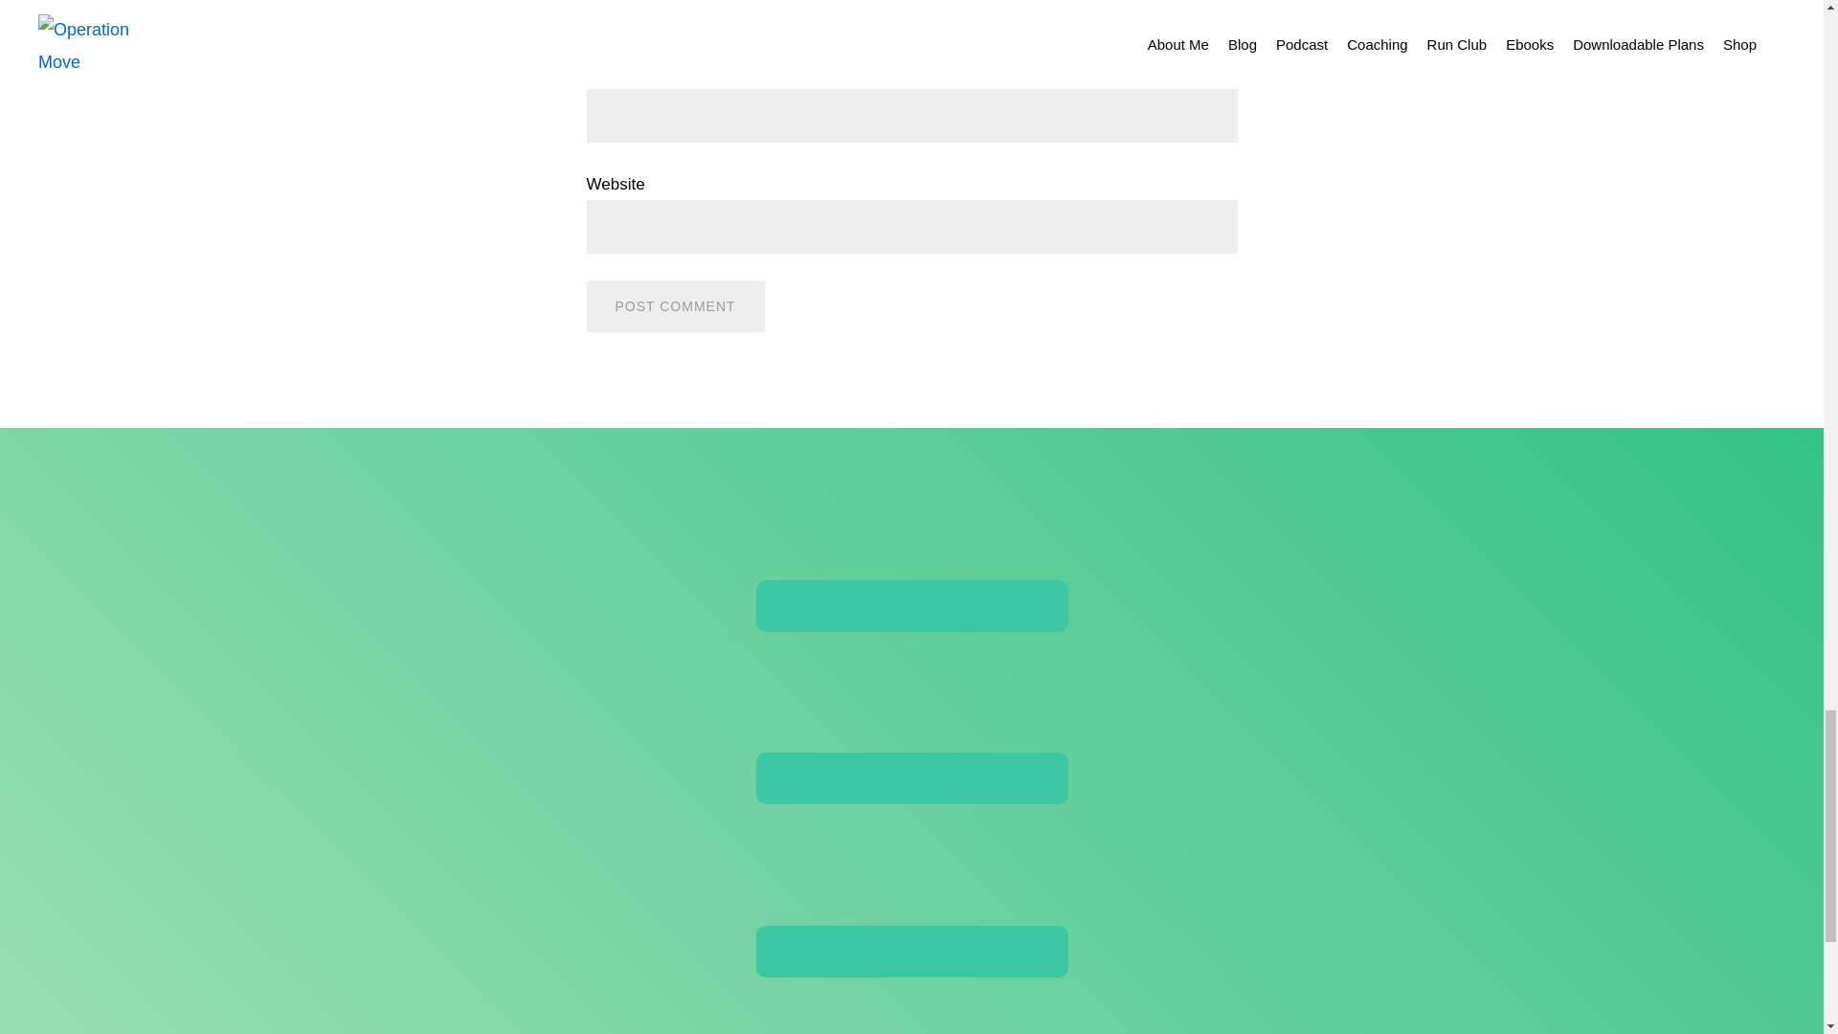 This screenshot has height=1034, width=1838. I want to click on Email, so click(911, 542).